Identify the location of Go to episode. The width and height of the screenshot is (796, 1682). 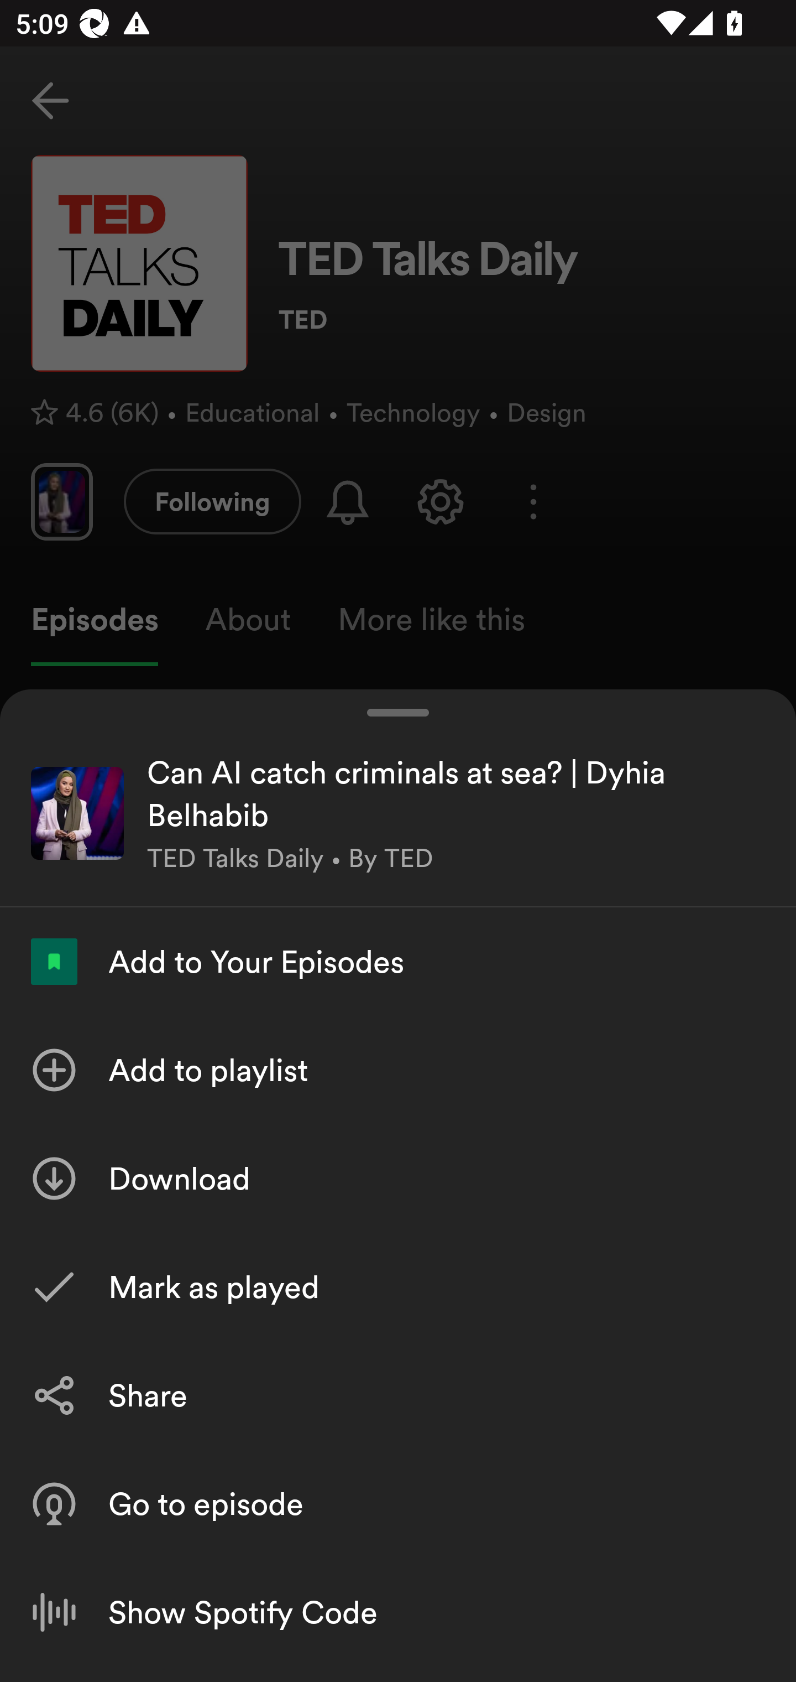
(398, 1504).